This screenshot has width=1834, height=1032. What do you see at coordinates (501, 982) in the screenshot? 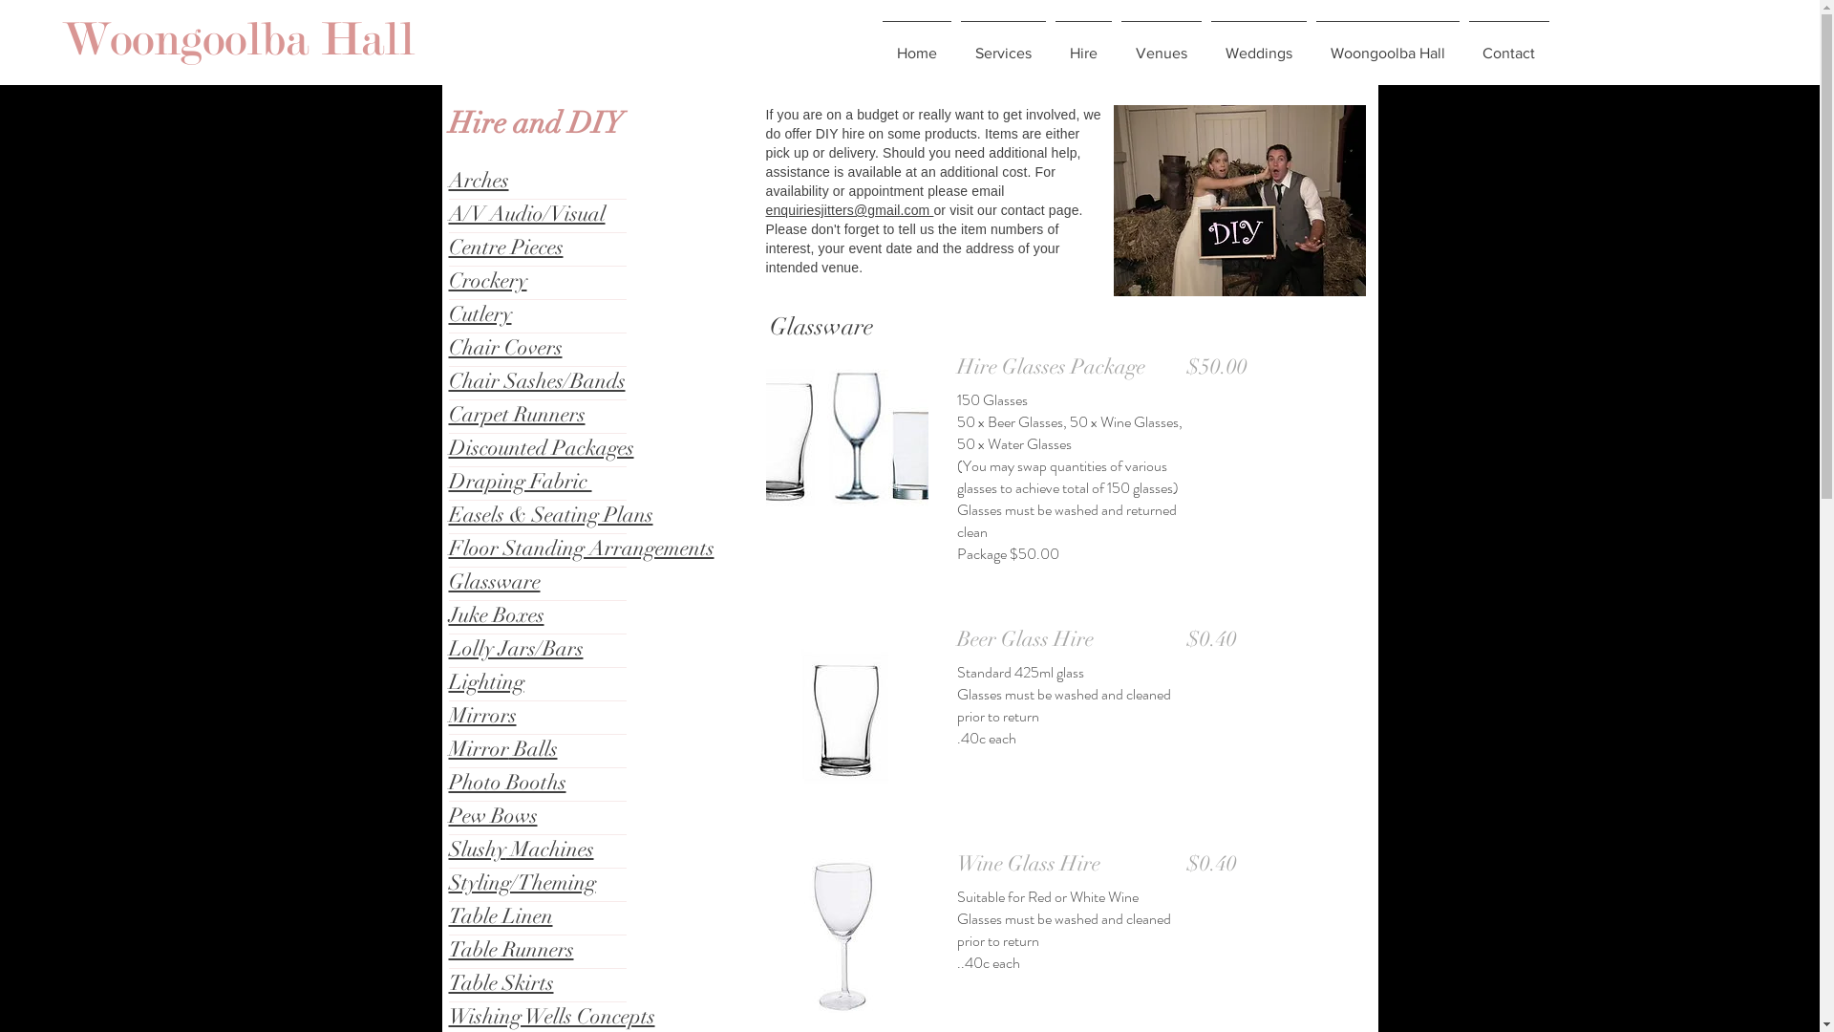
I see `Table Skirts` at bounding box center [501, 982].